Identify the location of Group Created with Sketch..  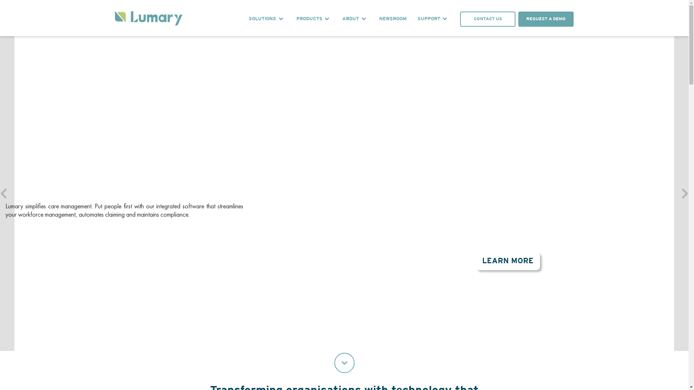
(149, 19).